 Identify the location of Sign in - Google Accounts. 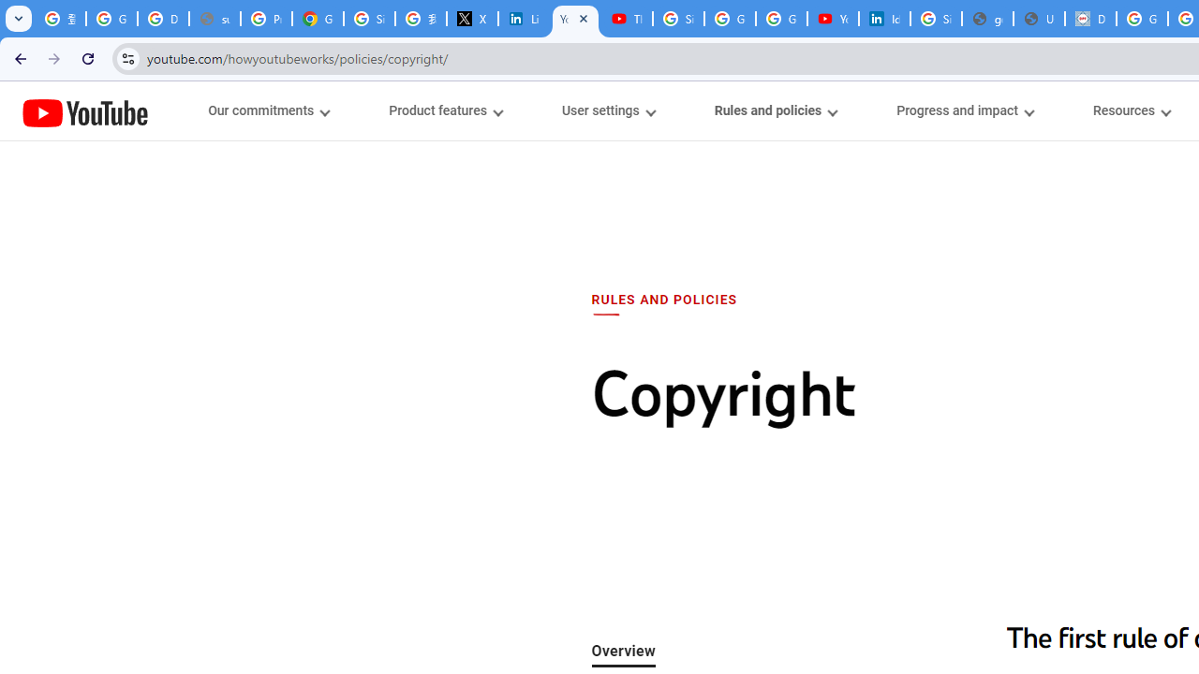
(678, 19).